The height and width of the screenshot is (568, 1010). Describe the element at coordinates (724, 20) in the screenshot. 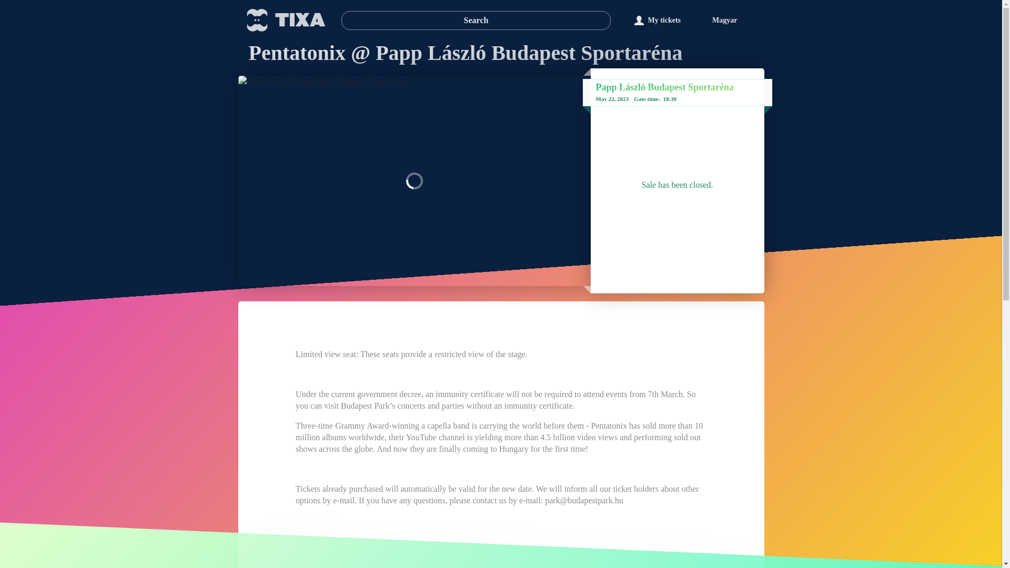

I see `Magyar` at that location.